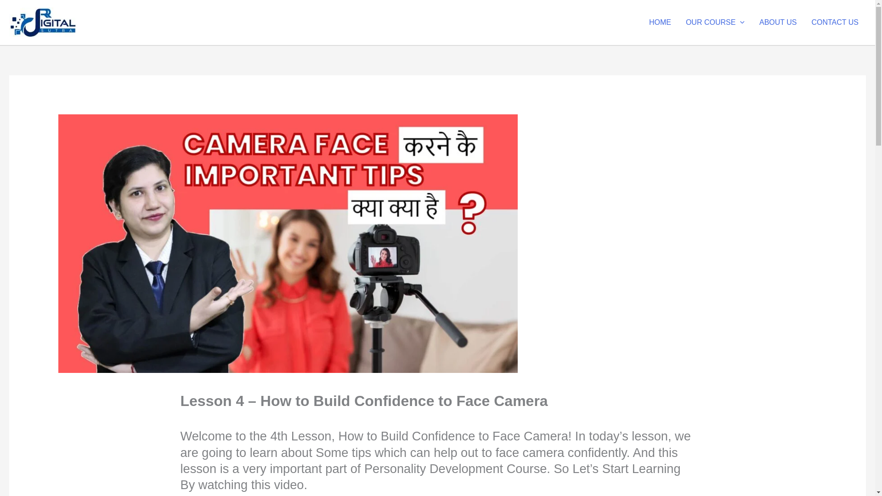  Describe the element at coordinates (660, 23) in the screenshot. I see `HOME` at that location.